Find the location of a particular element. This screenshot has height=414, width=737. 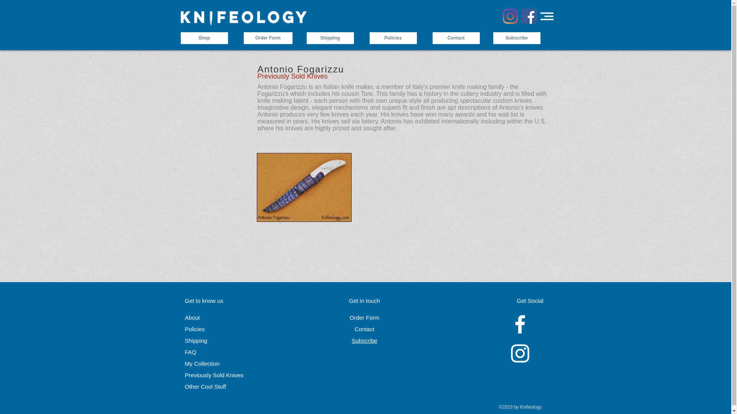

Policies is located at coordinates (195, 329).